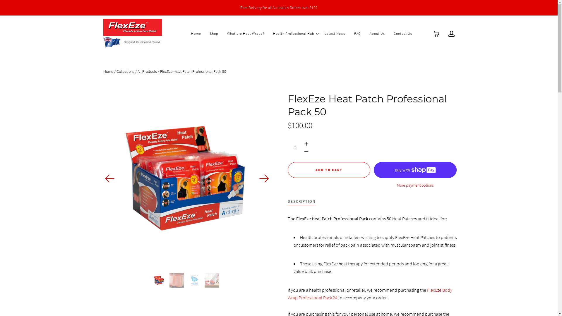  I want to click on Latest News, so click(335, 34).